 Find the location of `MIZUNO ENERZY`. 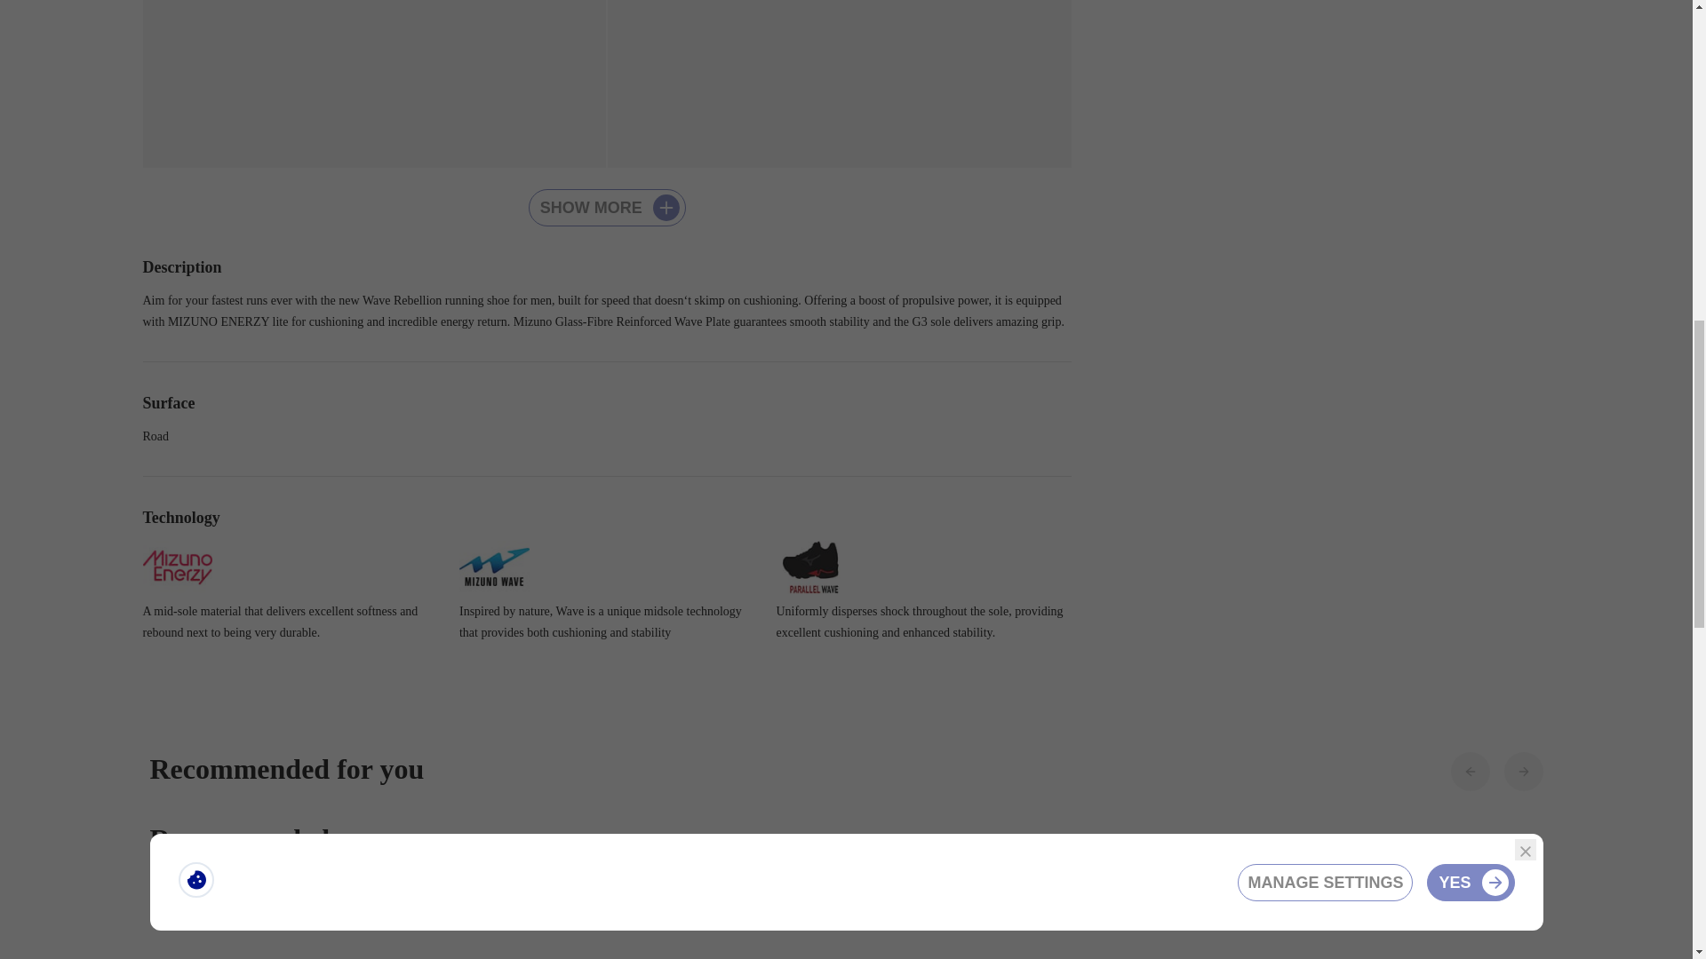

MIZUNO ENERZY is located at coordinates (176, 567).